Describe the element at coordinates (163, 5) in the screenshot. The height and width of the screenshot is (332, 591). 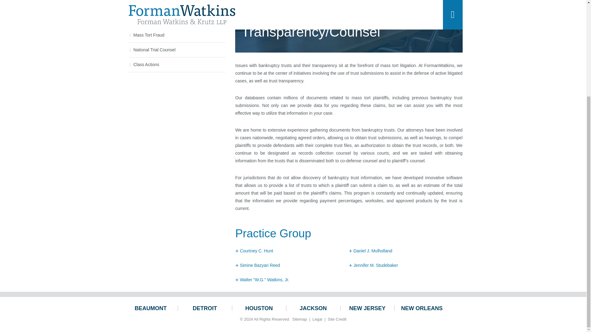
I see `National Coordinating Counsel` at that location.